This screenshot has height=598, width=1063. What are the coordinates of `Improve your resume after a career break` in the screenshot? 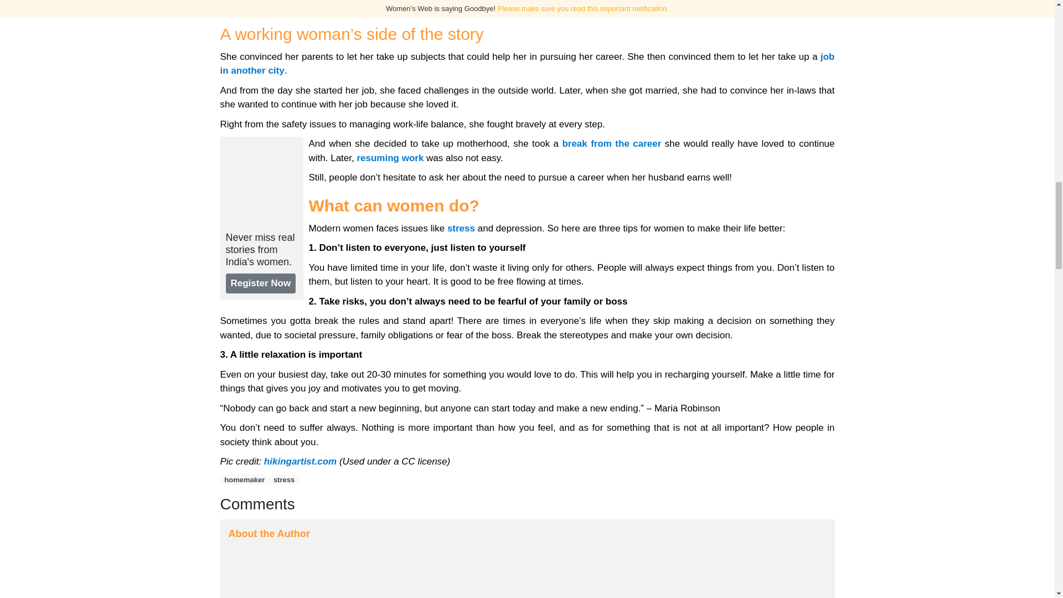 It's located at (390, 158).